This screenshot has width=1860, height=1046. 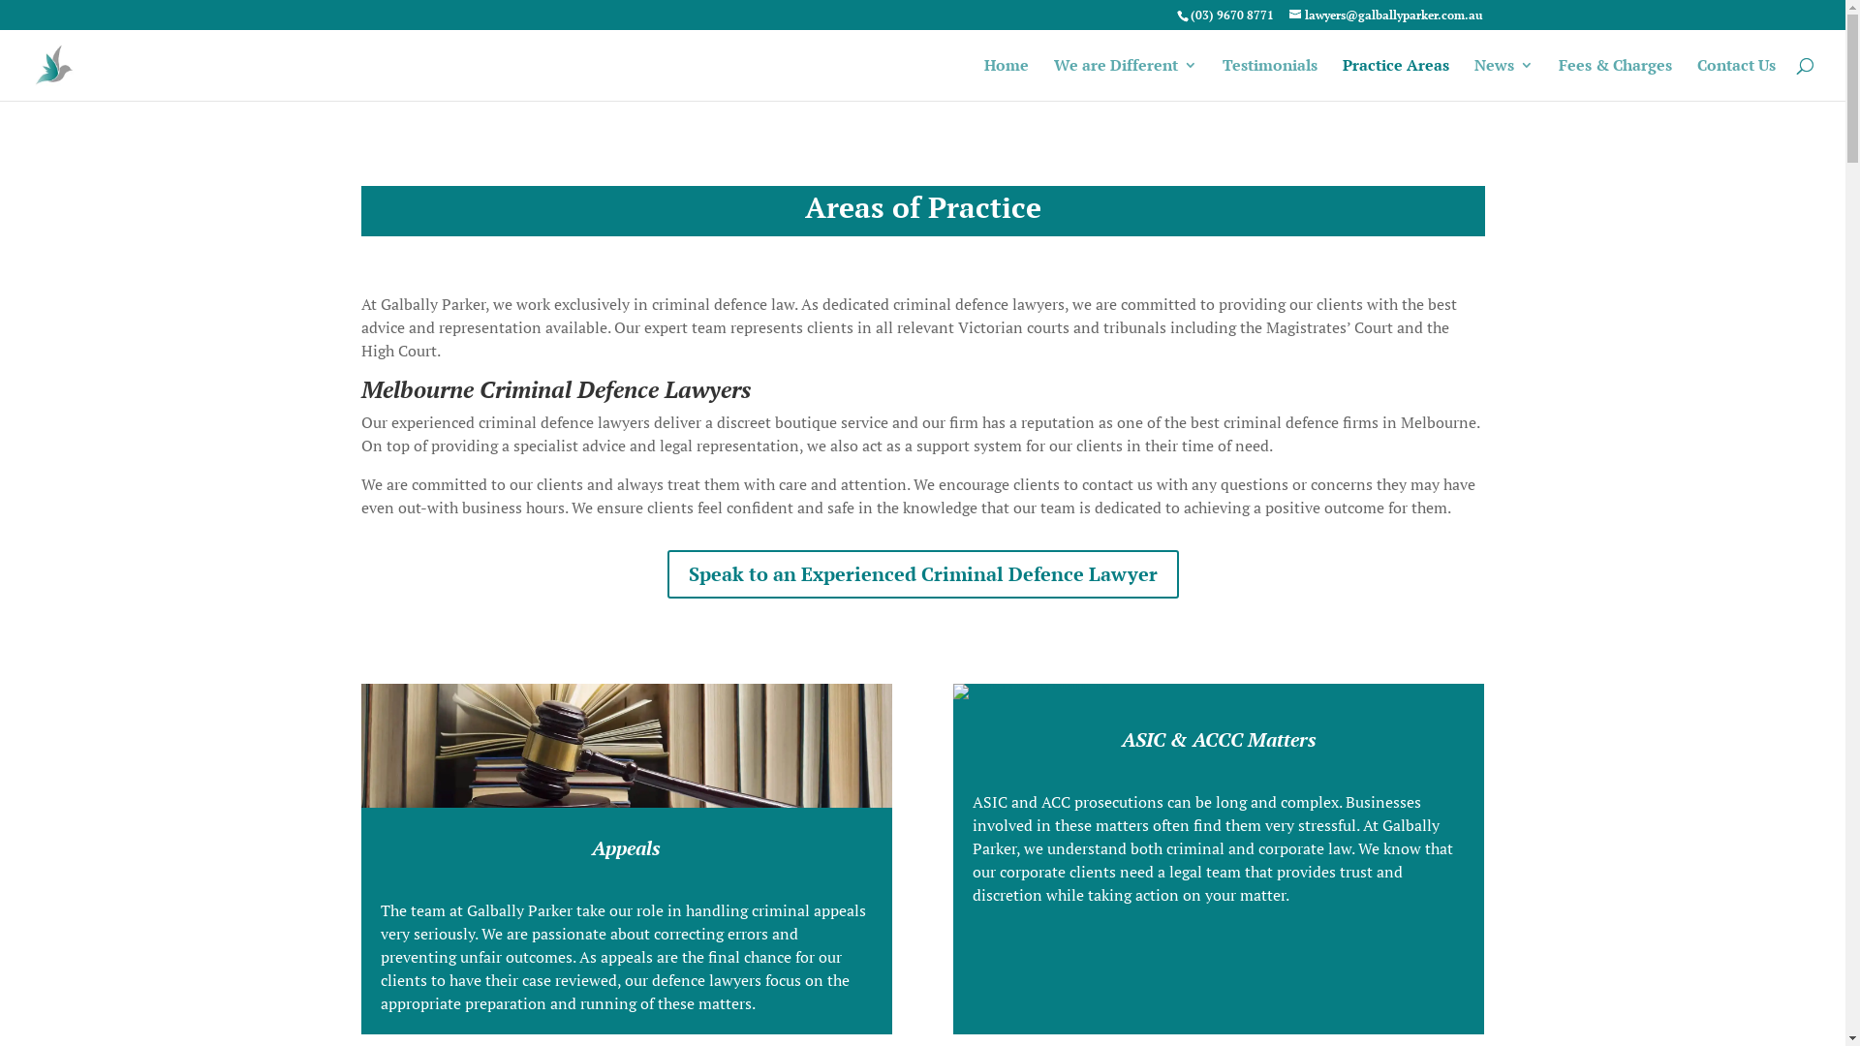 What do you see at coordinates (1396, 79) in the screenshot?
I see `Practice Areas` at bounding box center [1396, 79].